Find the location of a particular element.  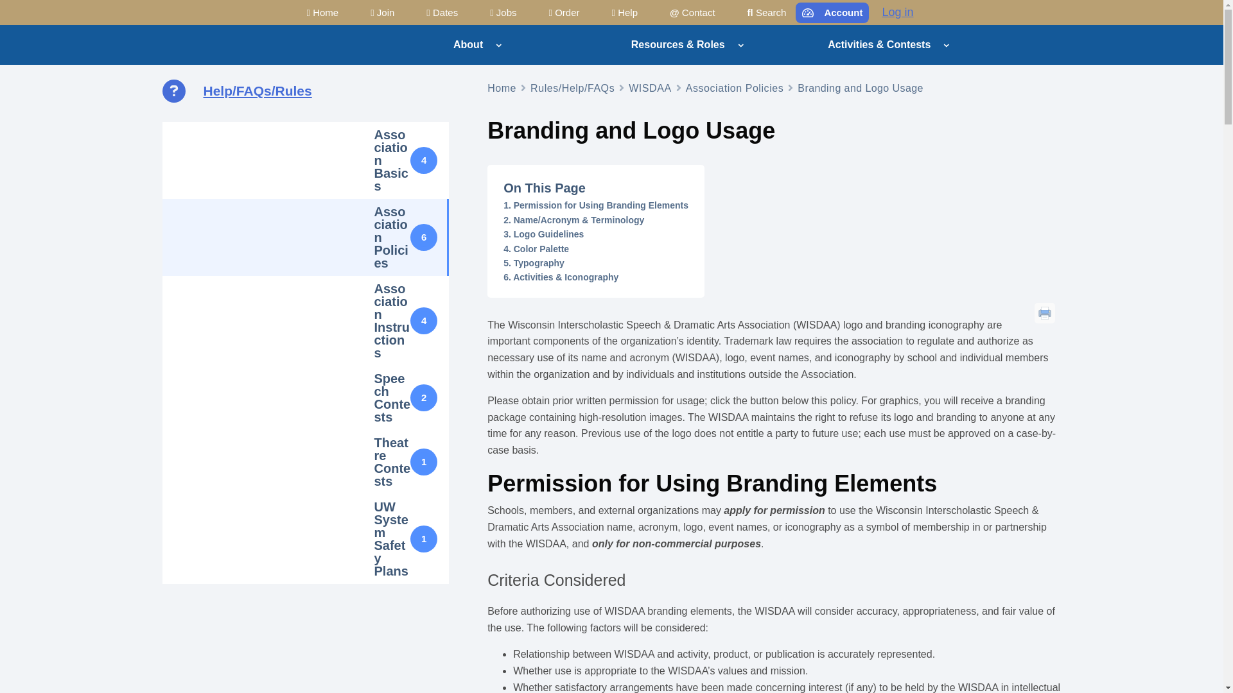

Jobs is located at coordinates (503, 12).